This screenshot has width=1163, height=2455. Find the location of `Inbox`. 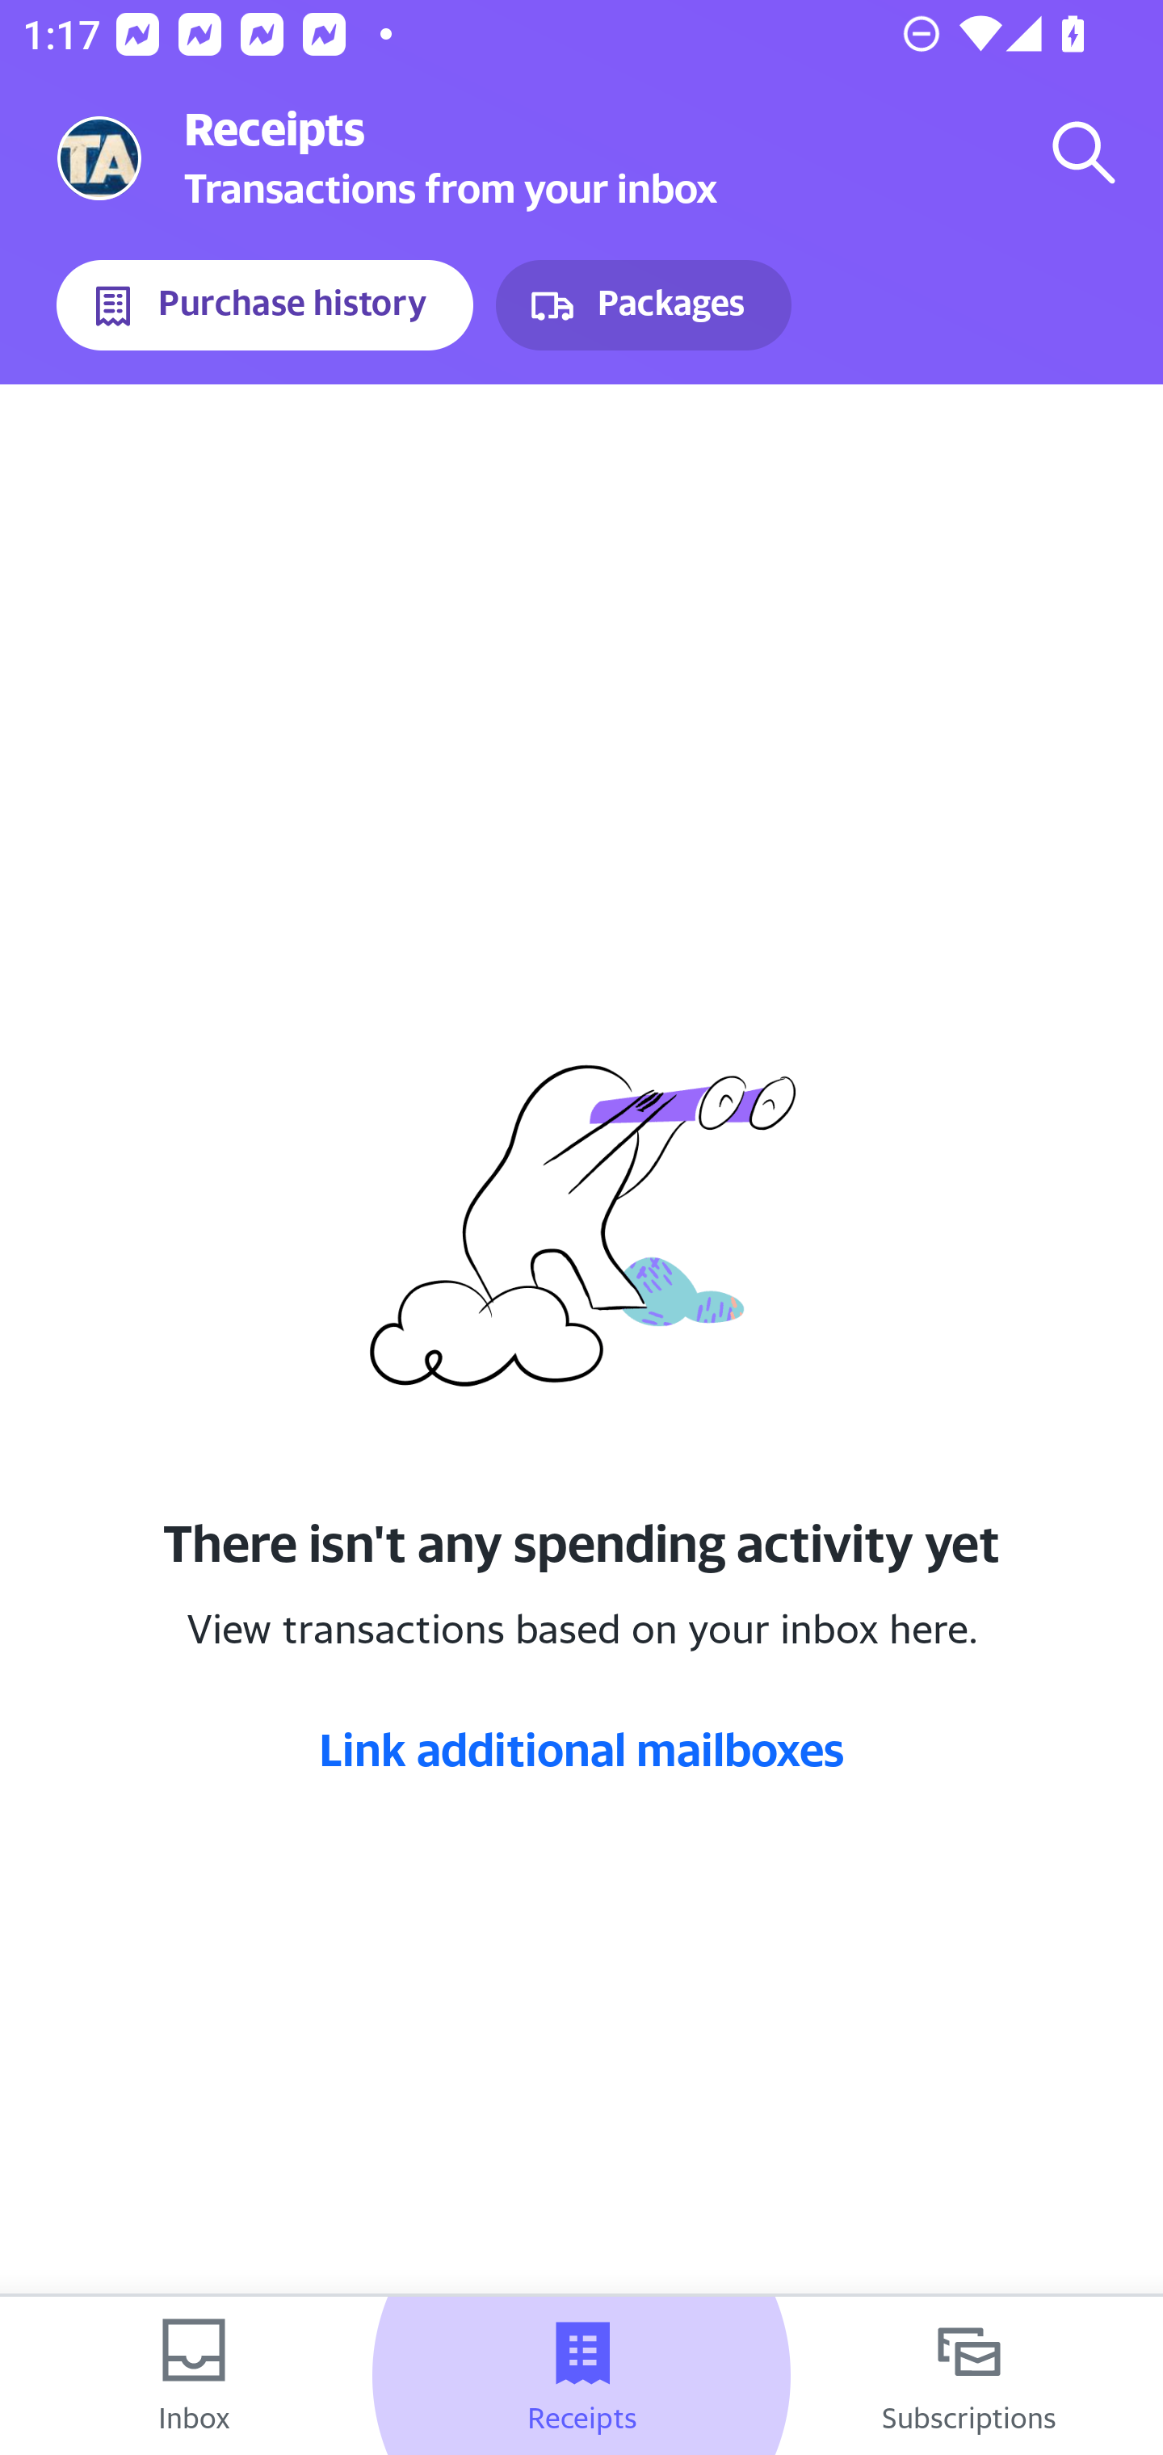

Inbox is located at coordinates (194, 2376).